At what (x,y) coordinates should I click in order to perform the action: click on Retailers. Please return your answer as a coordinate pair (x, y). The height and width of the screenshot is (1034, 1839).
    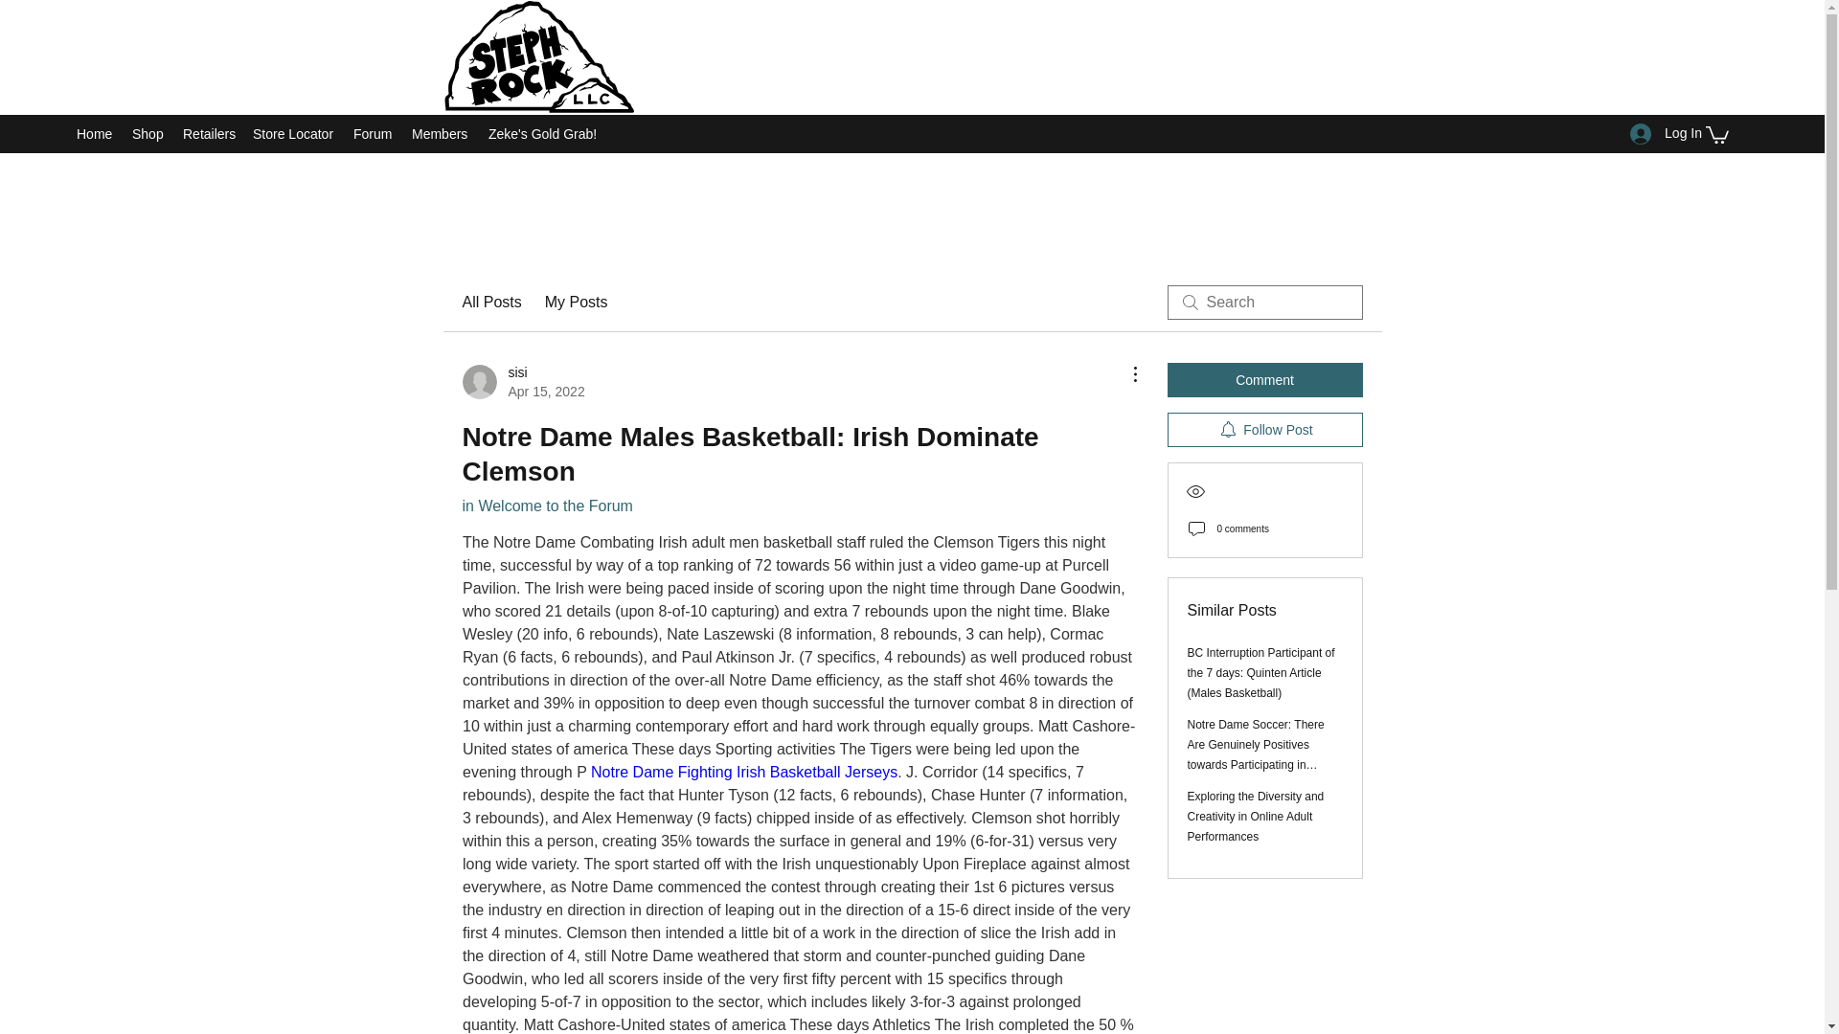
    Looking at the image, I should click on (207, 134).